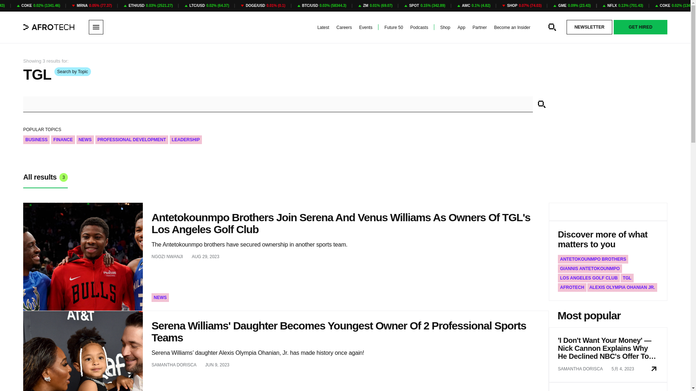 The width and height of the screenshot is (696, 391). I want to click on GET HIRED, so click(641, 27).